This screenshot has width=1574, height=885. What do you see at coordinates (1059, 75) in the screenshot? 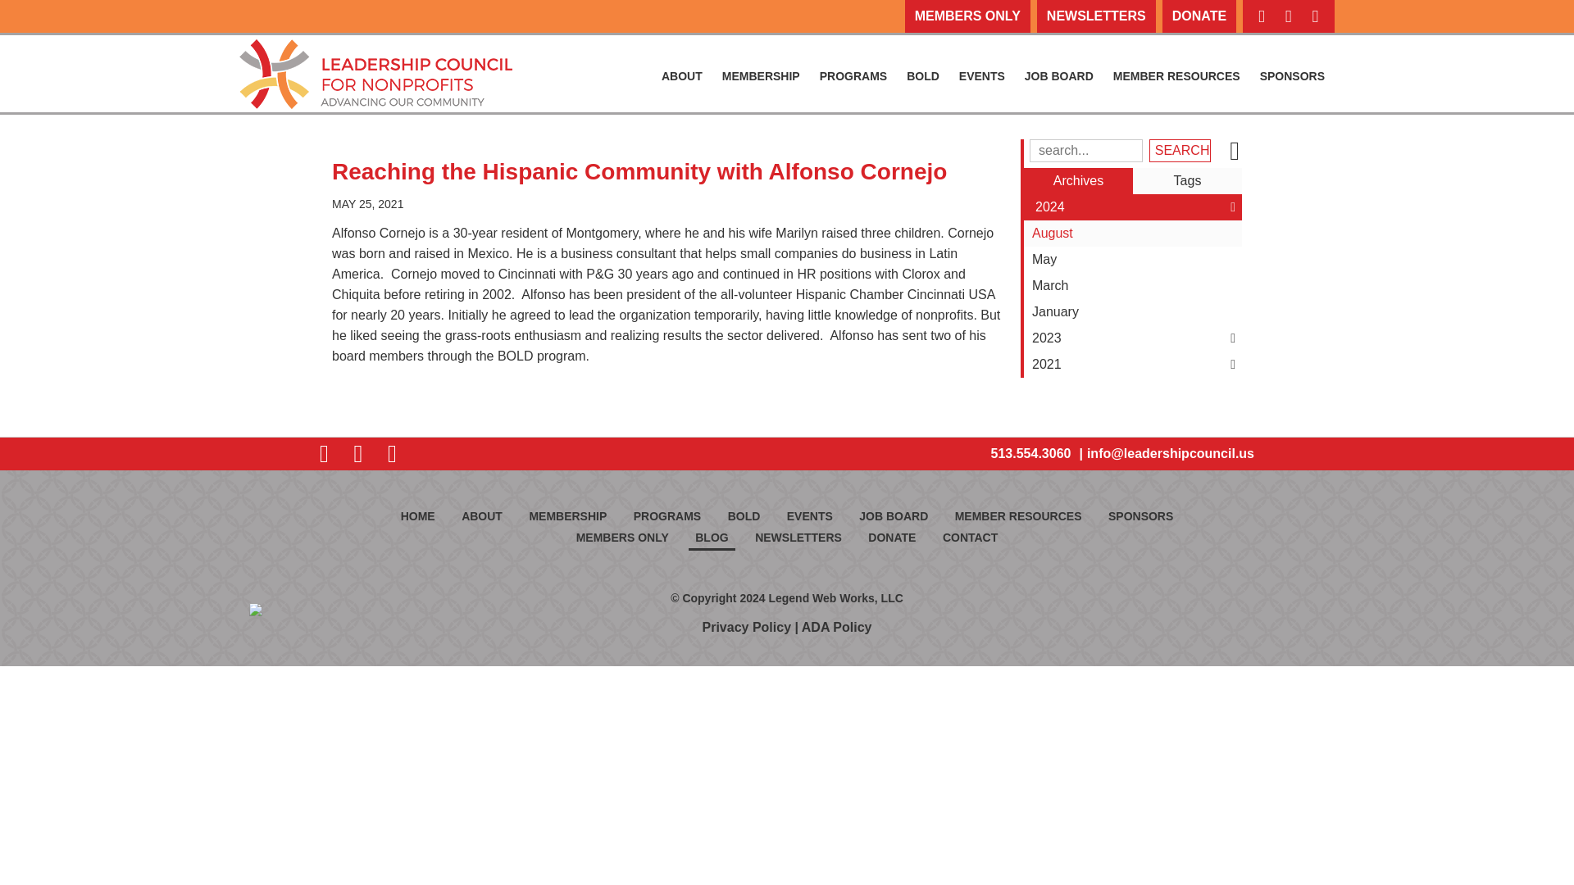
I see `JOB BOARD` at bounding box center [1059, 75].